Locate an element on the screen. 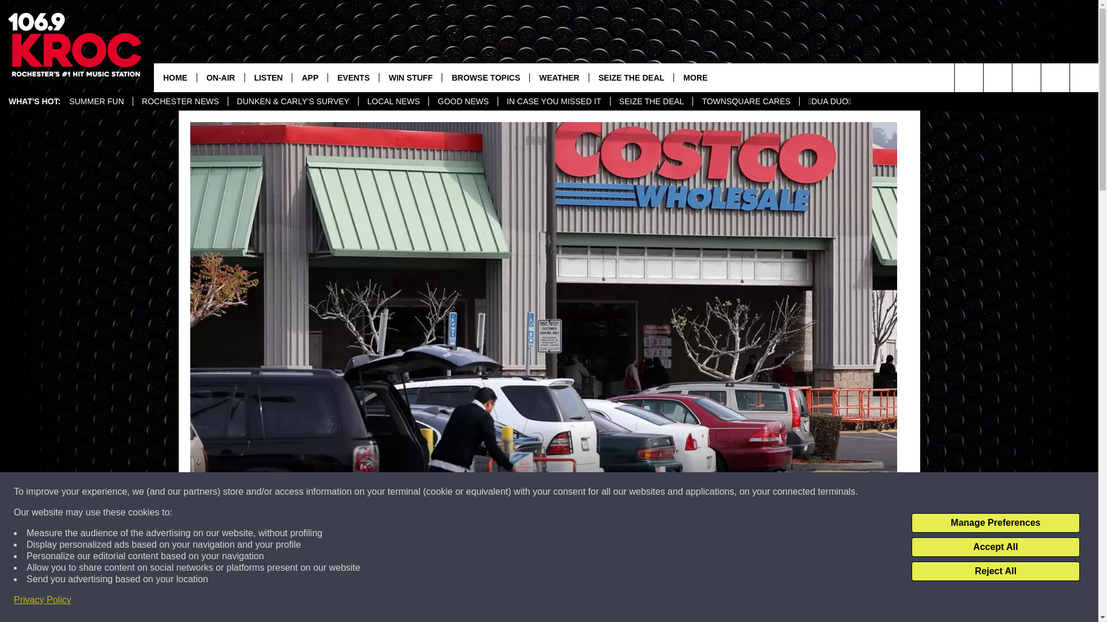 The height and width of the screenshot is (622, 1107). Reject All is located at coordinates (995, 571).